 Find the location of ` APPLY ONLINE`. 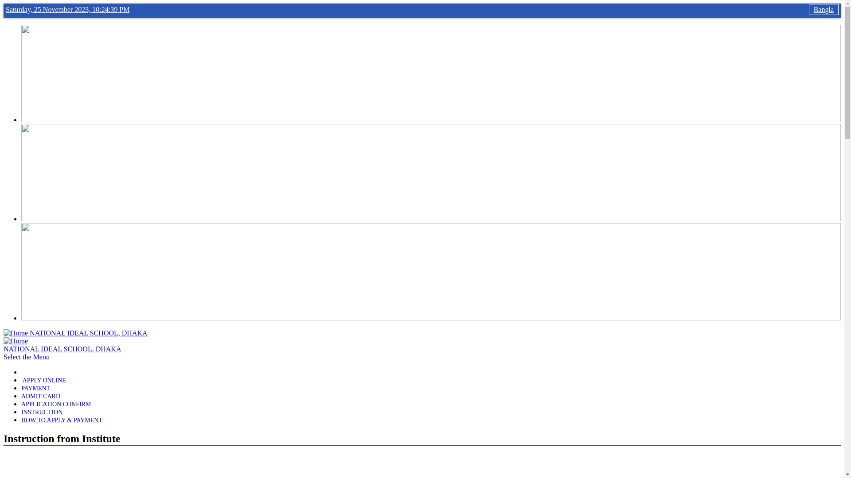

 APPLY ONLINE is located at coordinates (43, 381).